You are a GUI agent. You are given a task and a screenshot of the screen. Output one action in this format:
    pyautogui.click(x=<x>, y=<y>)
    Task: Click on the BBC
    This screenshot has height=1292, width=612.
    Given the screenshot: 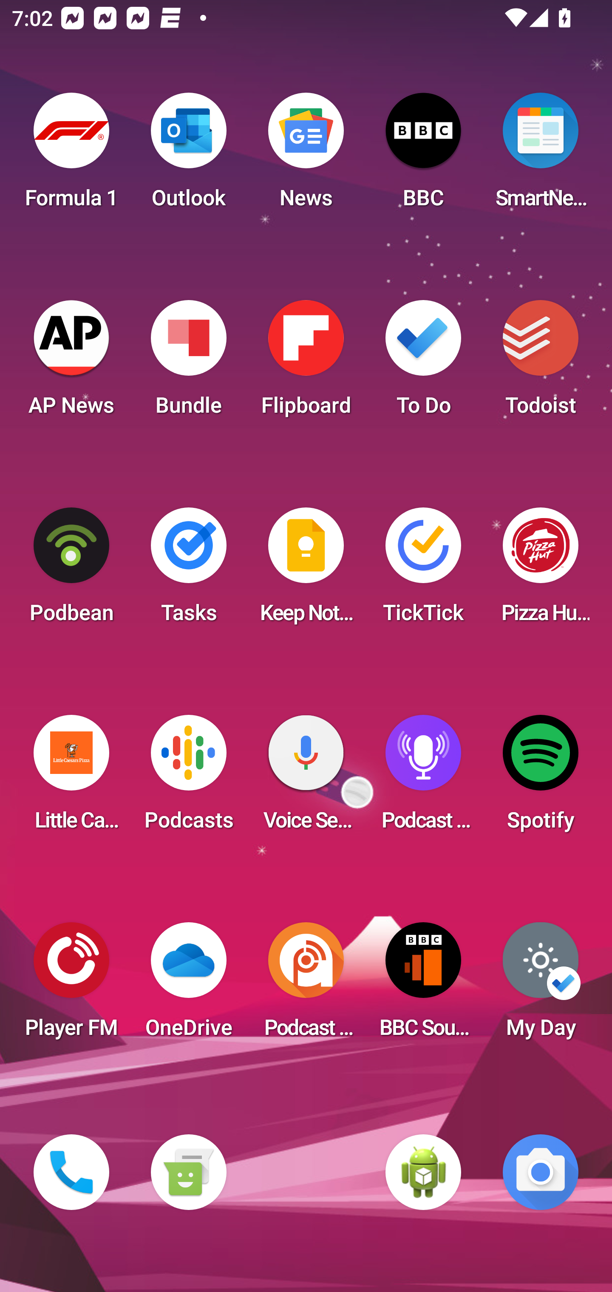 What is the action you would take?
    pyautogui.click(x=423, y=156)
    